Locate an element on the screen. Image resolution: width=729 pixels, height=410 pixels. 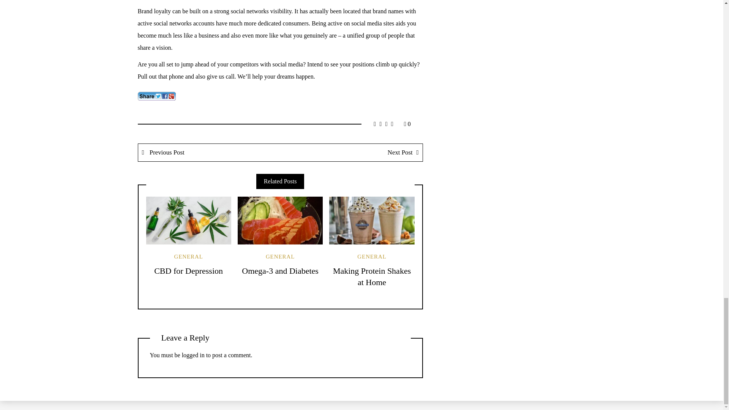
Next Post is located at coordinates (351, 153).